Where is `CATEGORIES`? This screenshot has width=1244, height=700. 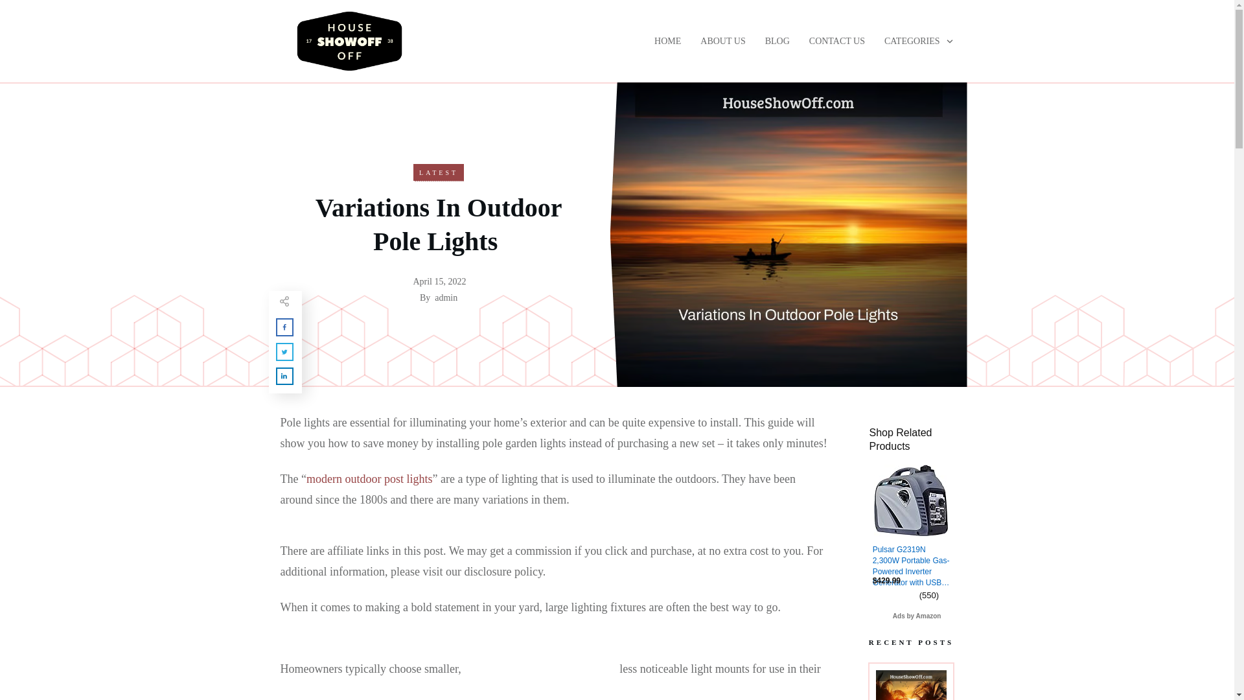 CATEGORIES is located at coordinates (919, 41).